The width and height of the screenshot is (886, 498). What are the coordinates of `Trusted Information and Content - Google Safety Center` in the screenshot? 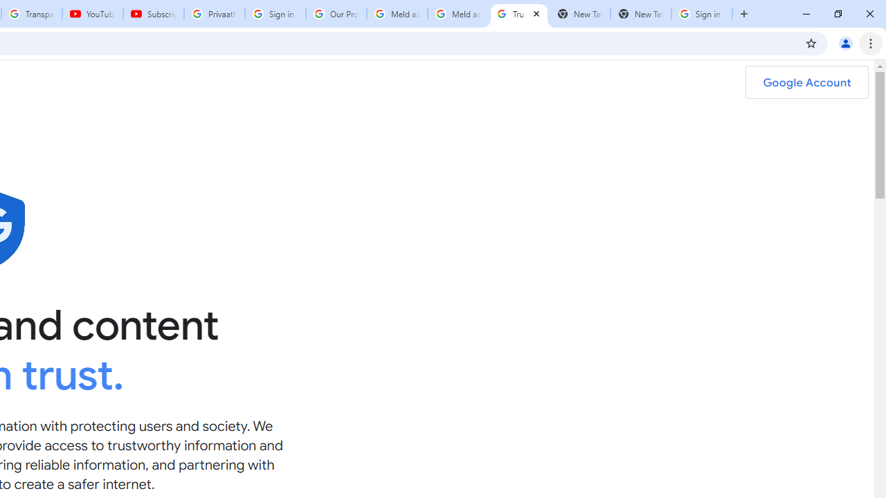 It's located at (519, 14).